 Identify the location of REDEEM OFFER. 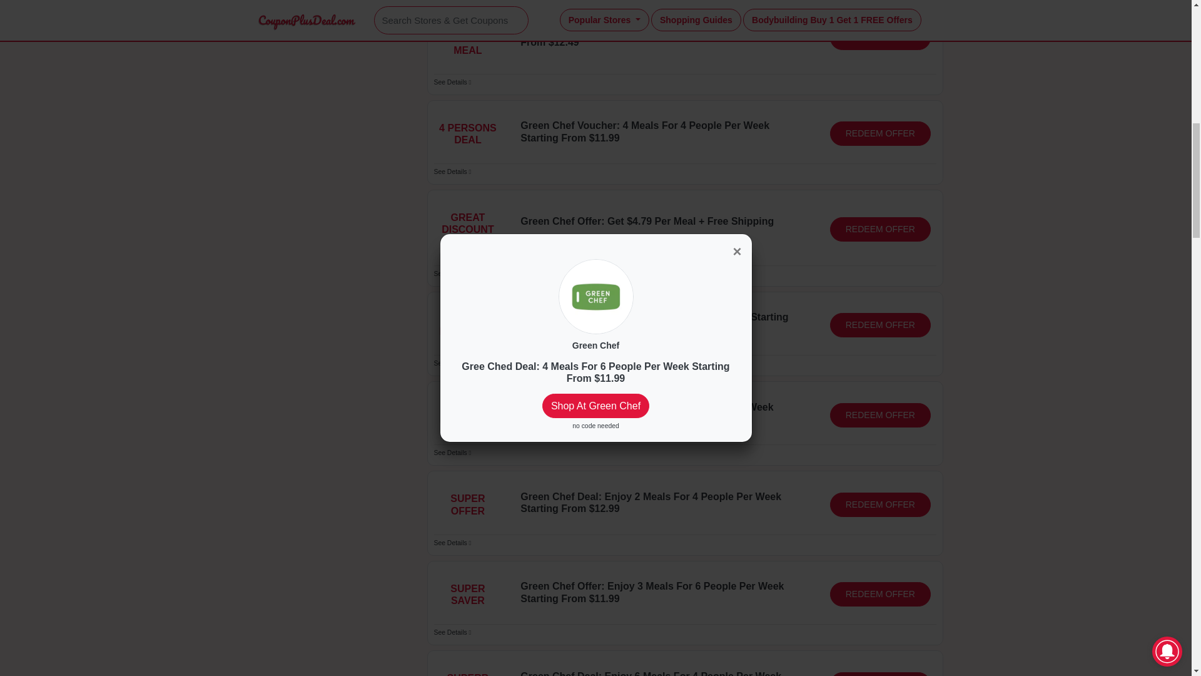
(880, 504).